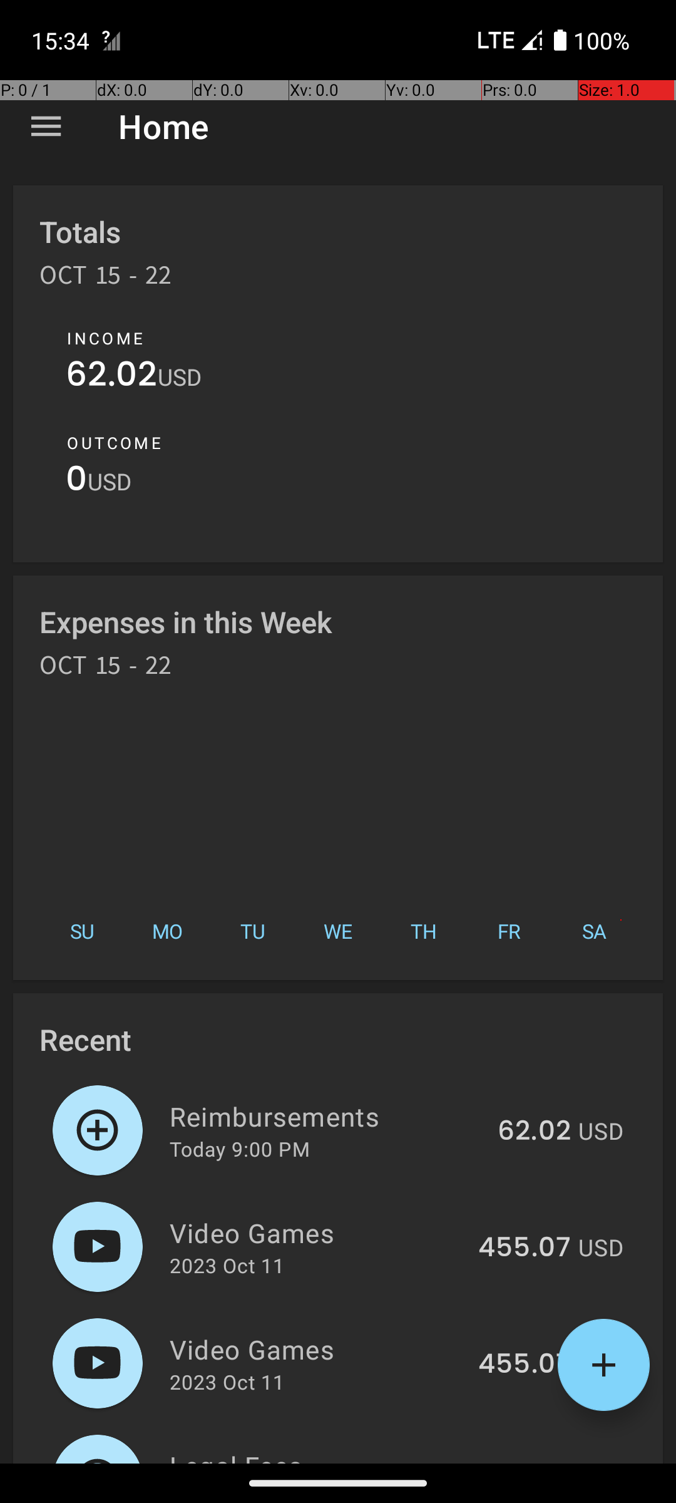 The image size is (676, 1503). Describe the element at coordinates (111, 377) in the screenshot. I see `62.02` at that location.